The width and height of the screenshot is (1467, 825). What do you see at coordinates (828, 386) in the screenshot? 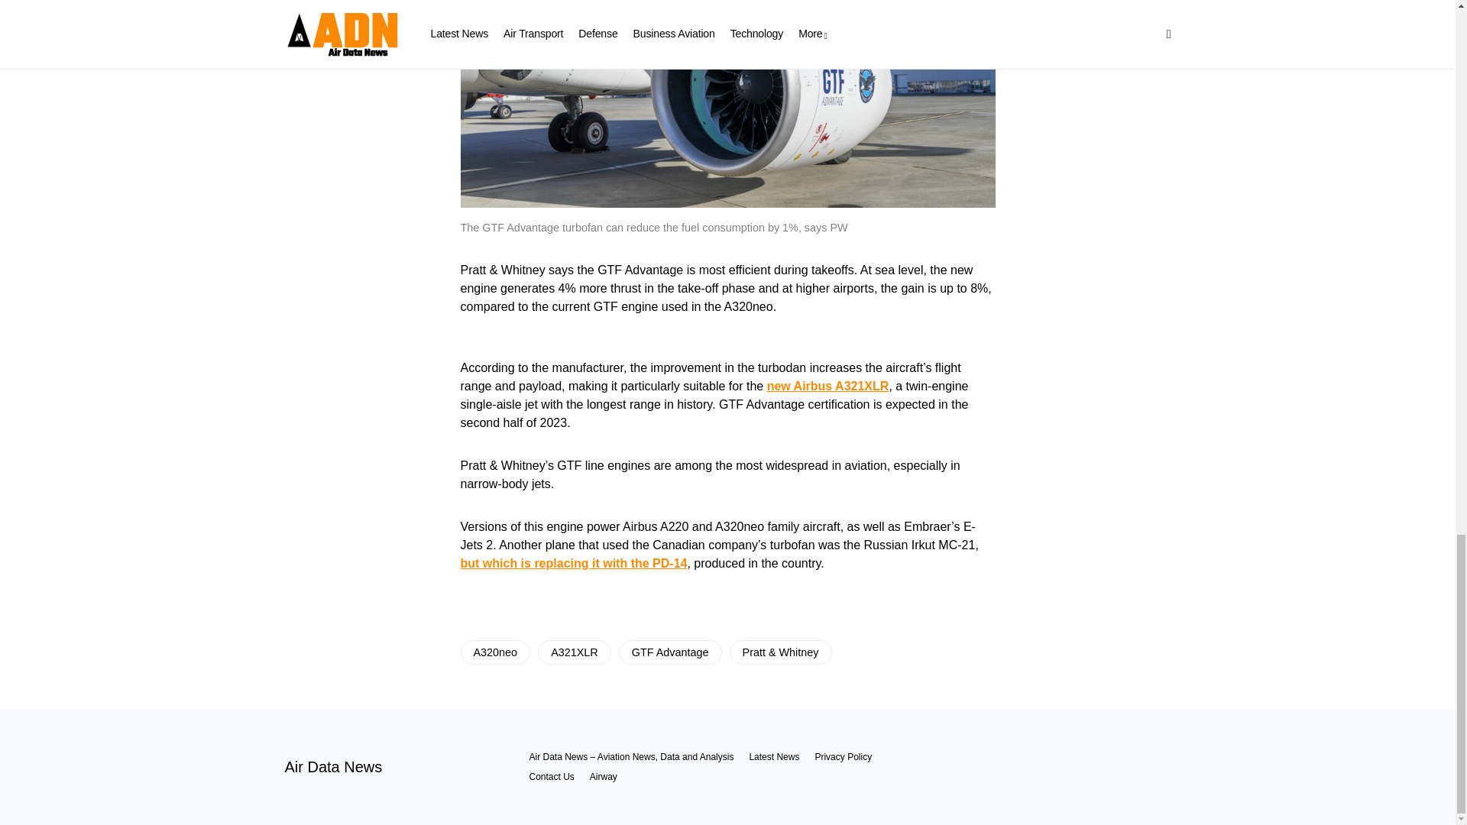
I see `new Airbus A321XLR` at bounding box center [828, 386].